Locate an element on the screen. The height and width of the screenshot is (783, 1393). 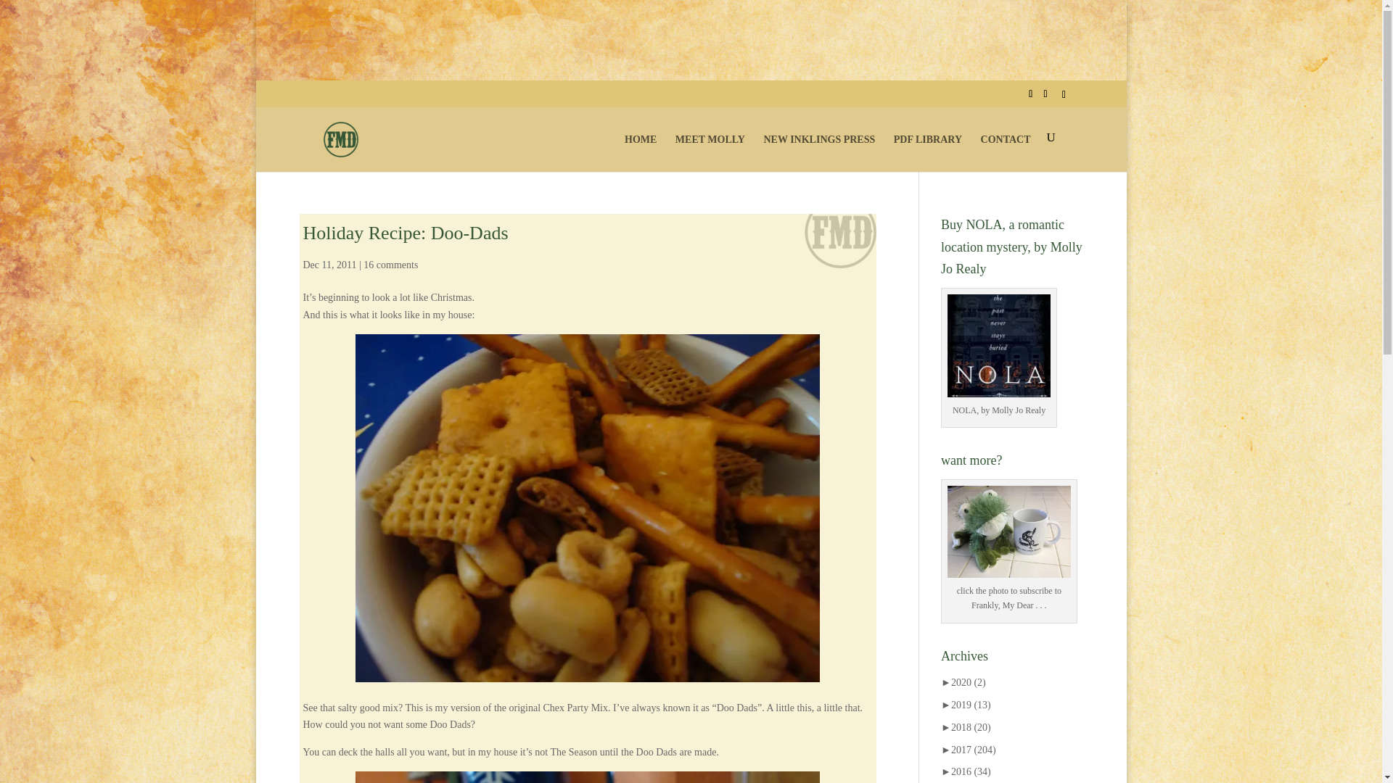
click to expand is located at coordinates (966, 705).